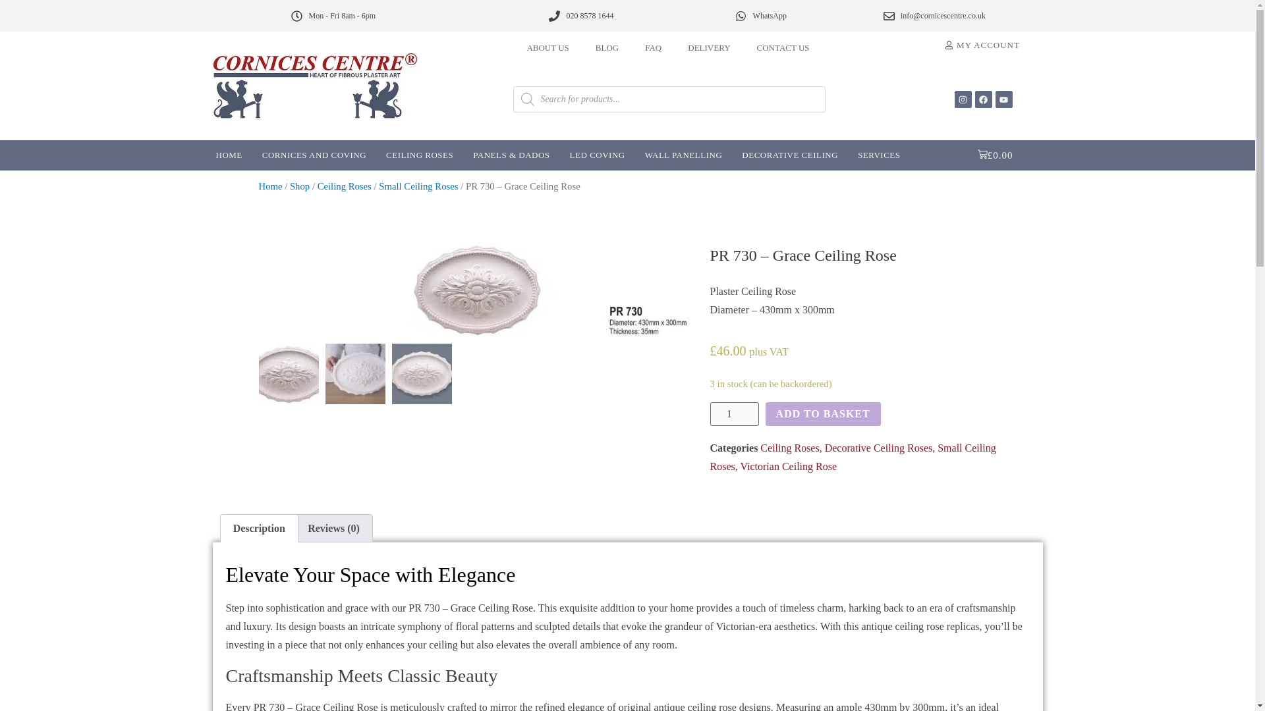 Image resolution: width=1265 pixels, height=711 pixels. Describe the element at coordinates (652, 47) in the screenshot. I see `FAQ` at that location.